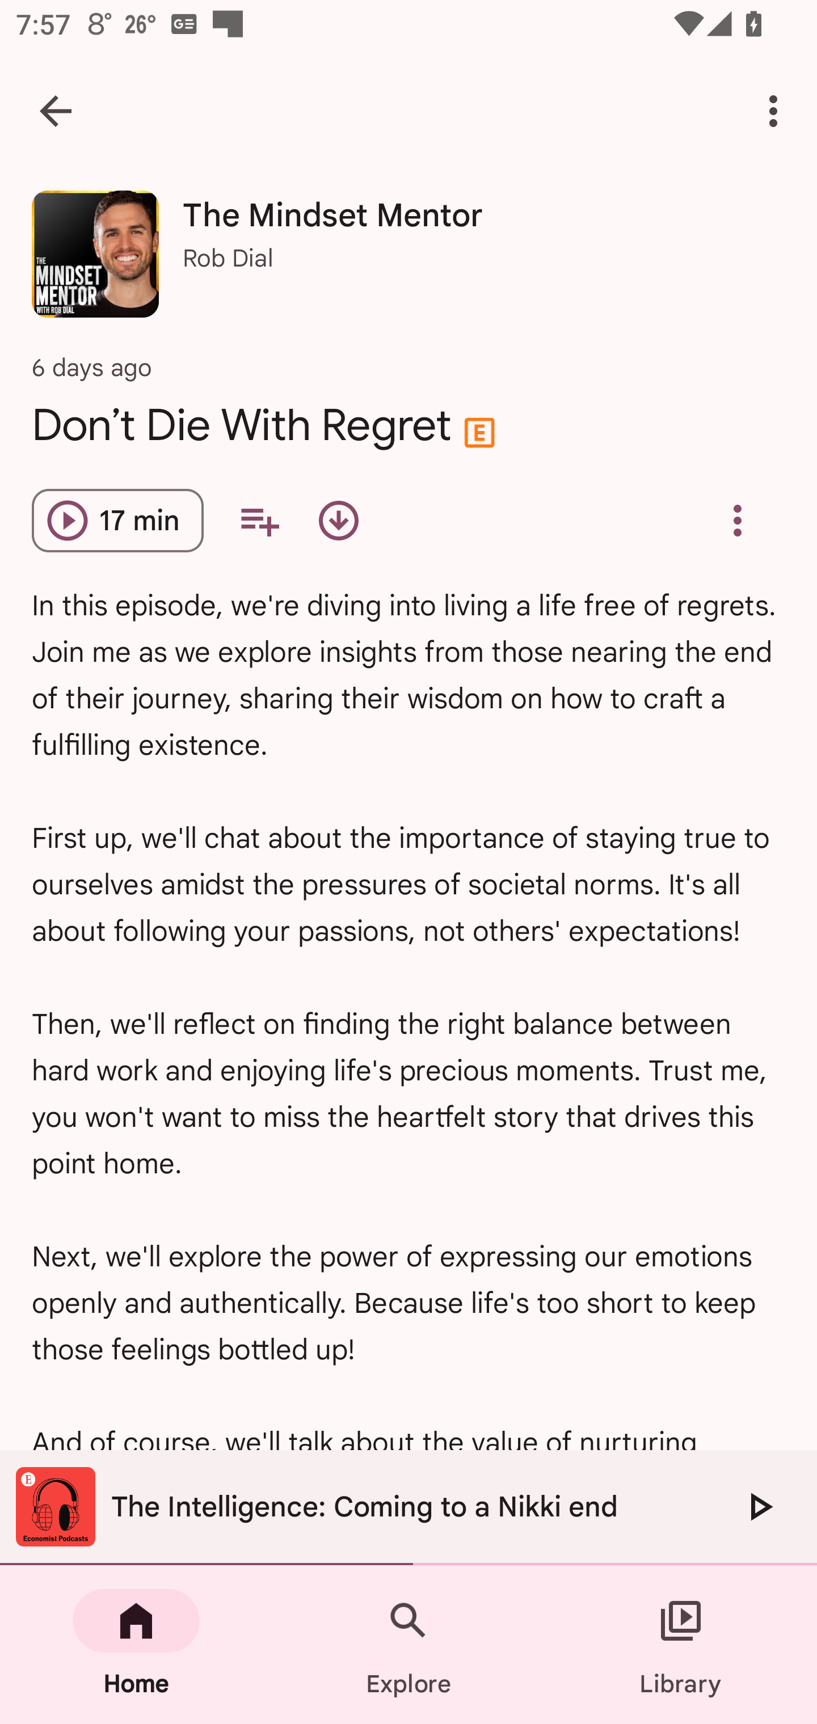 This screenshot has height=1724, width=817. I want to click on Navigate up, so click(56, 111).